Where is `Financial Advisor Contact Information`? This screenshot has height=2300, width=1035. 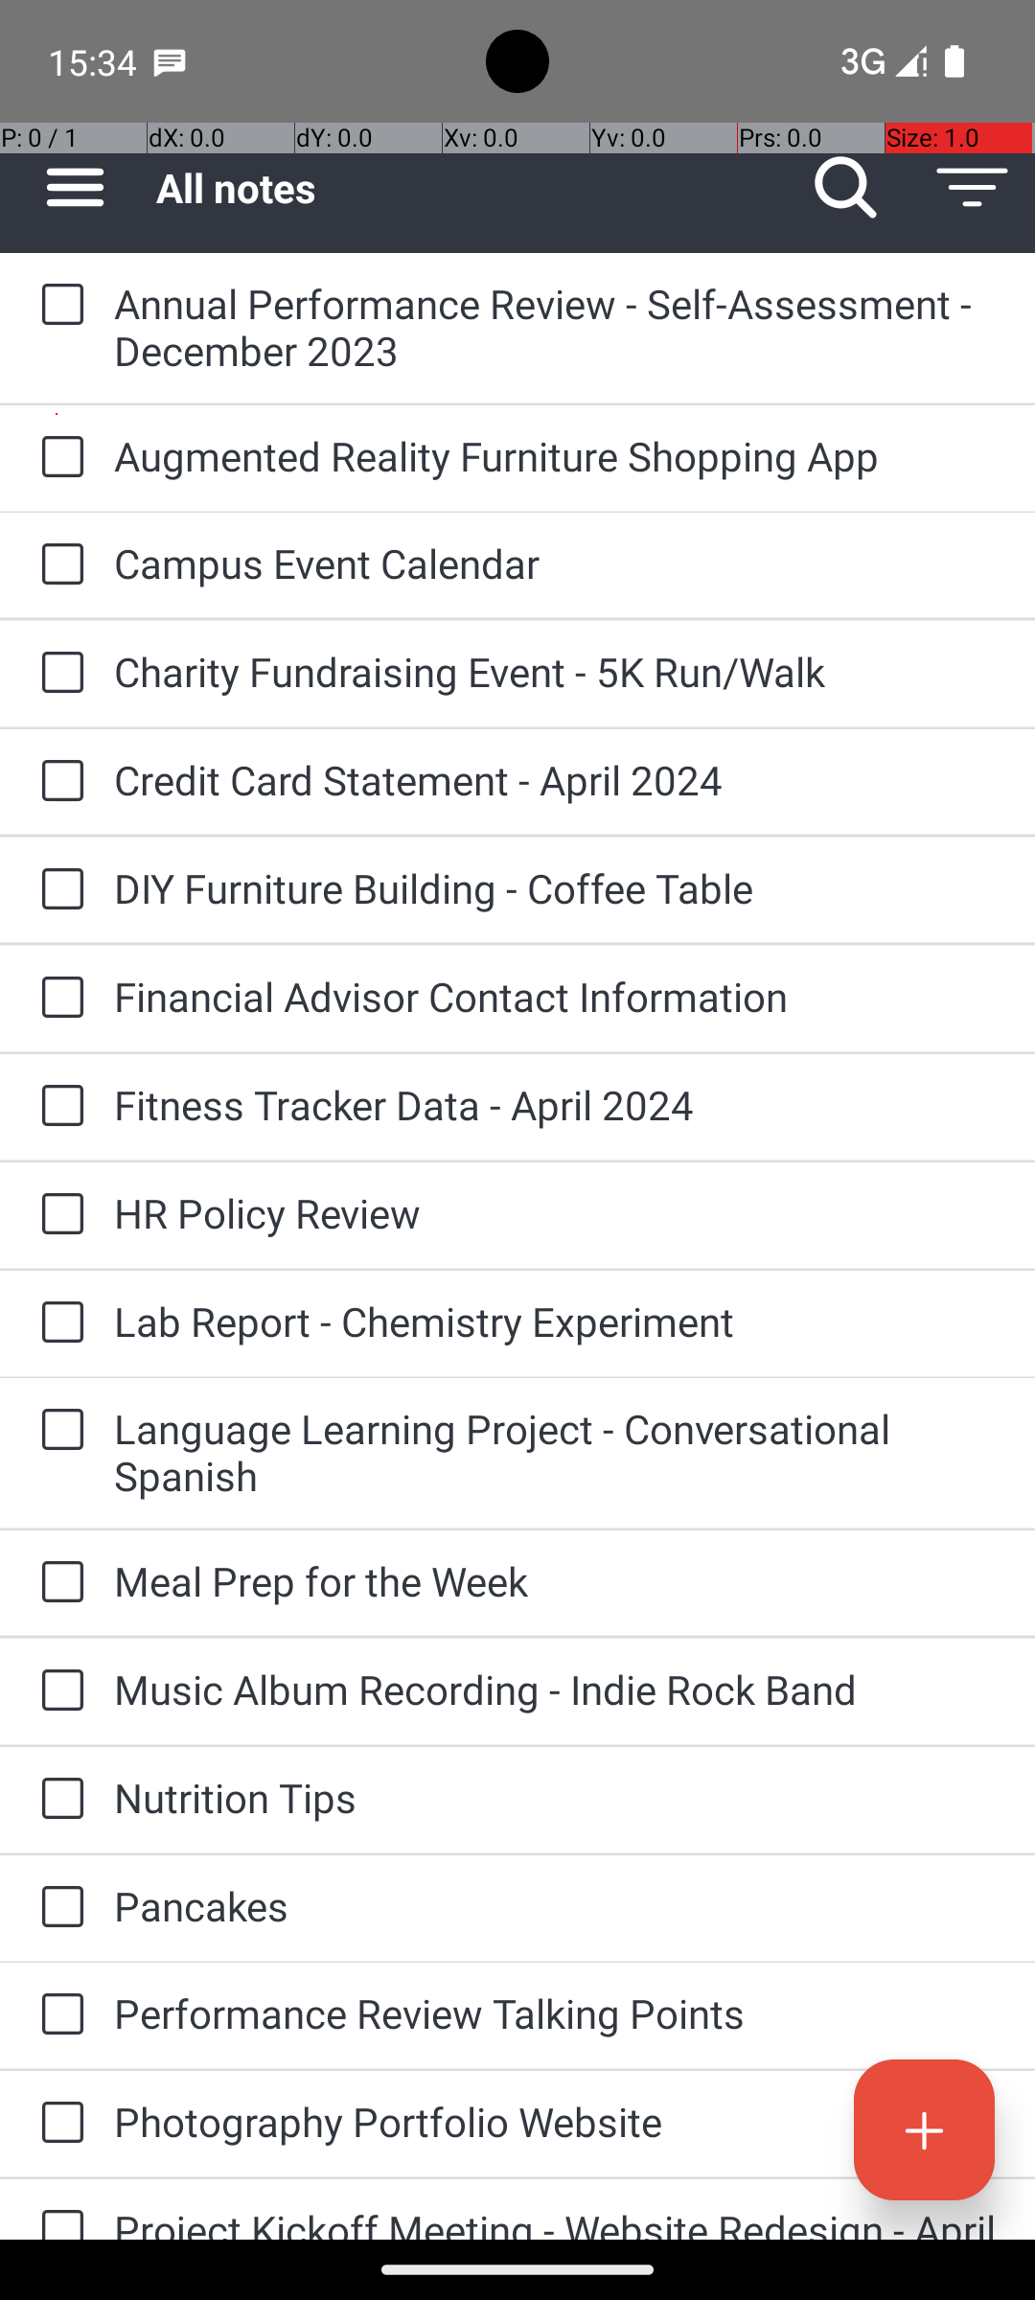
Financial Advisor Contact Information is located at coordinates (556, 997).